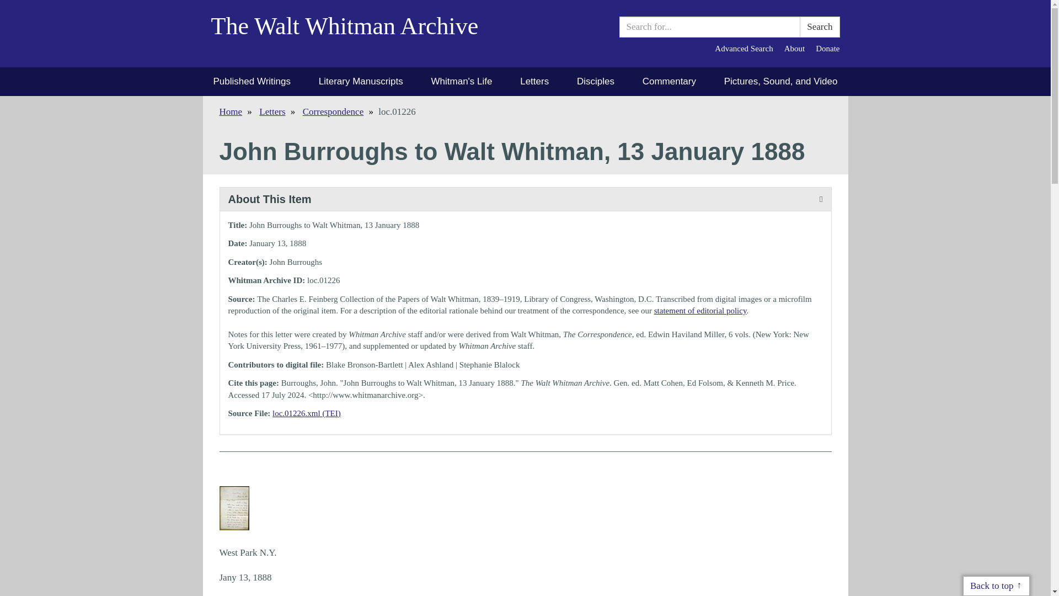  I want to click on Correspondence, so click(333, 111).